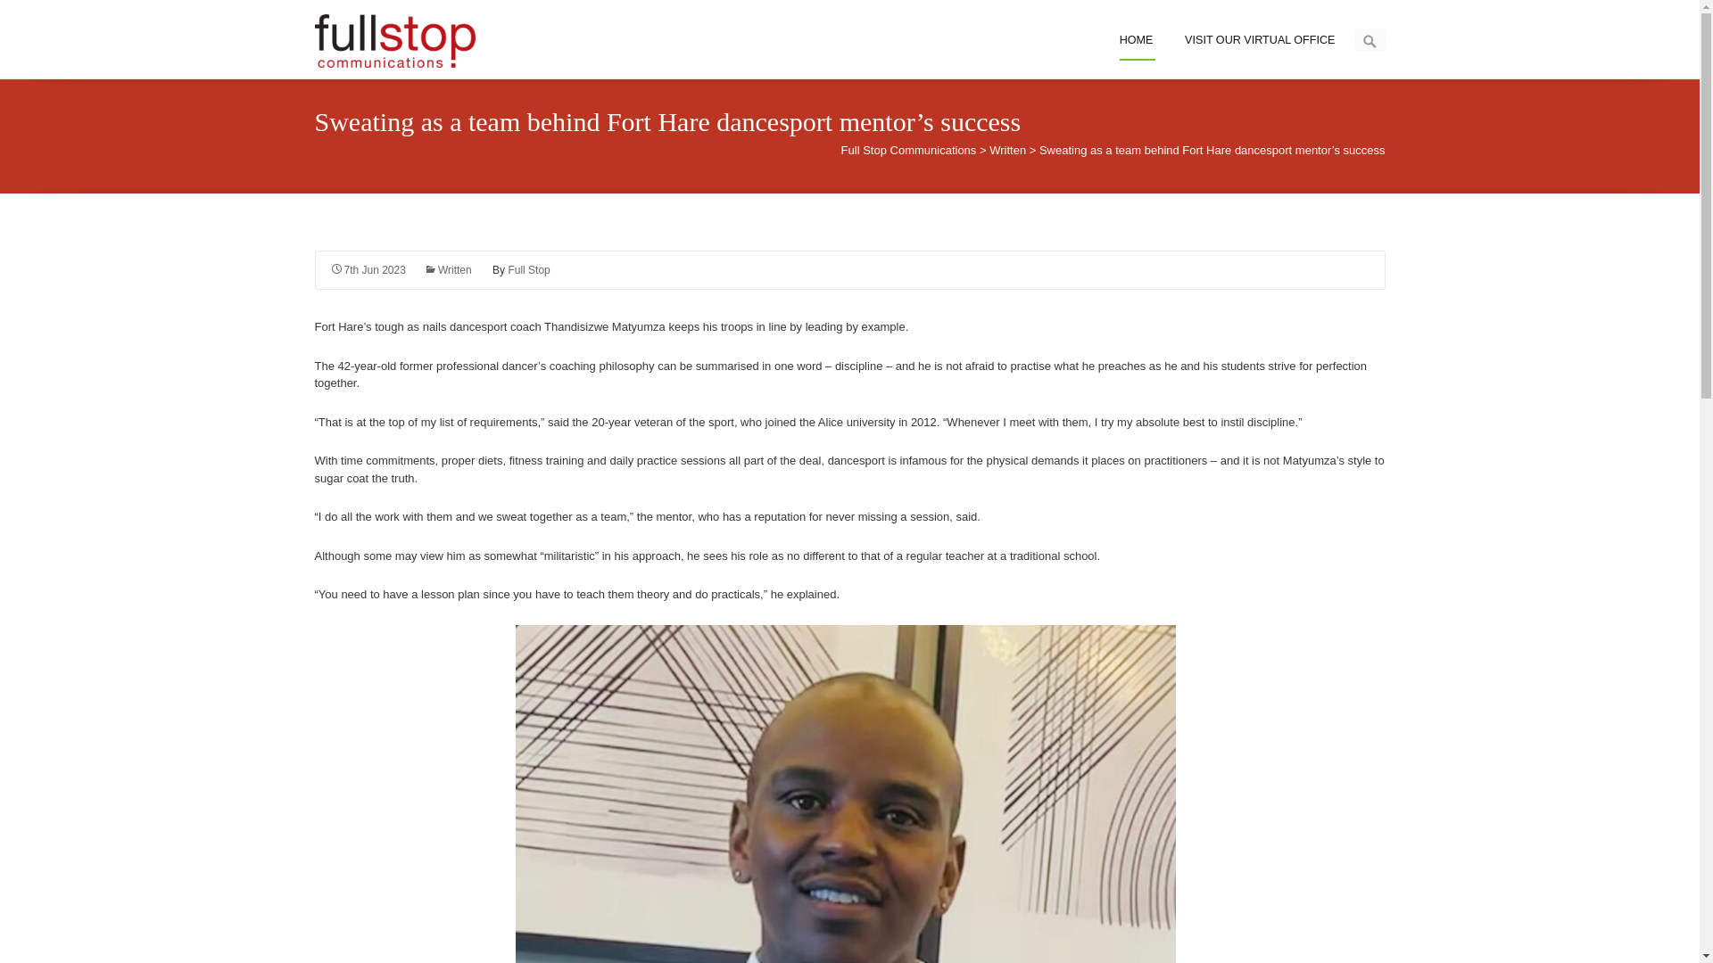 This screenshot has width=1713, height=963. Describe the element at coordinates (1369, 39) in the screenshot. I see `Search for:` at that location.